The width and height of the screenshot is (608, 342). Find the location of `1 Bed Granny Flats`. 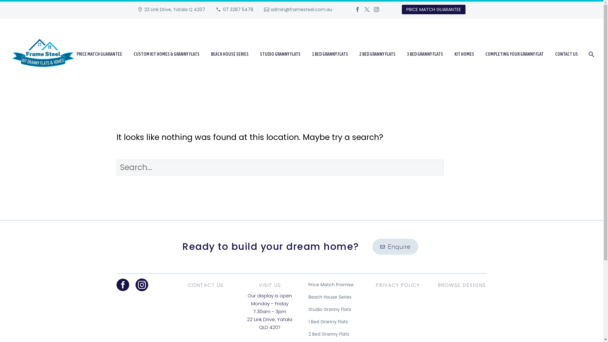

1 Bed Granny Flats is located at coordinates (334, 322).